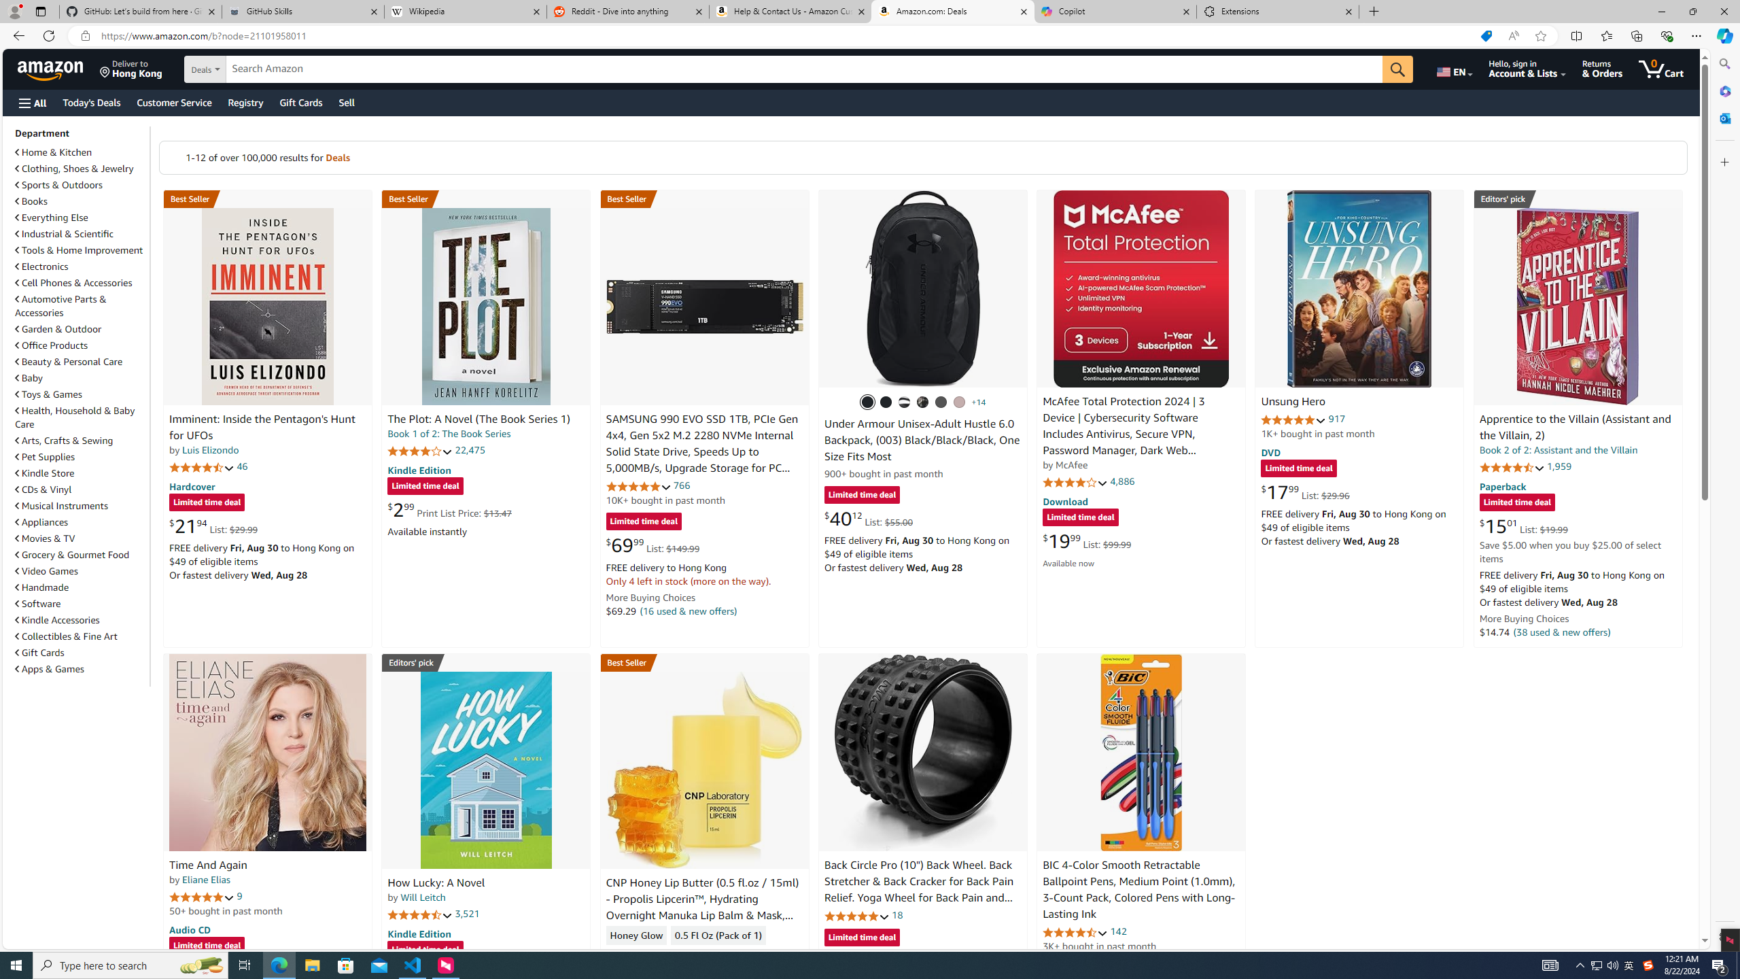 This screenshot has height=979, width=1740. Describe the element at coordinates (205, 880) in the screenshot. I see `Eliane Elias` at that location.